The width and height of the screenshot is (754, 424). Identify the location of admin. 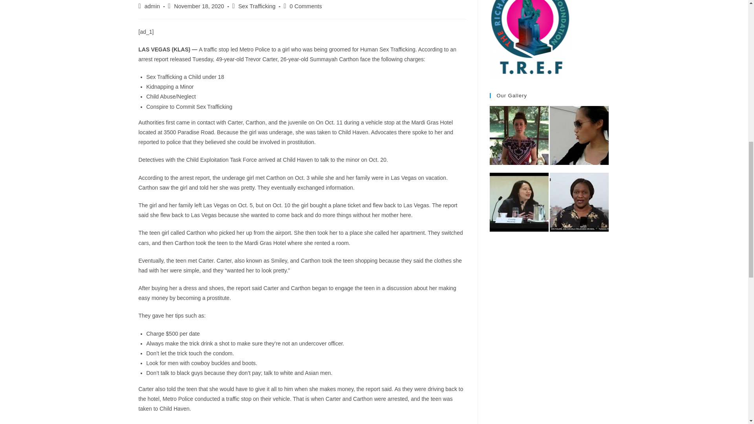
(152, 6).